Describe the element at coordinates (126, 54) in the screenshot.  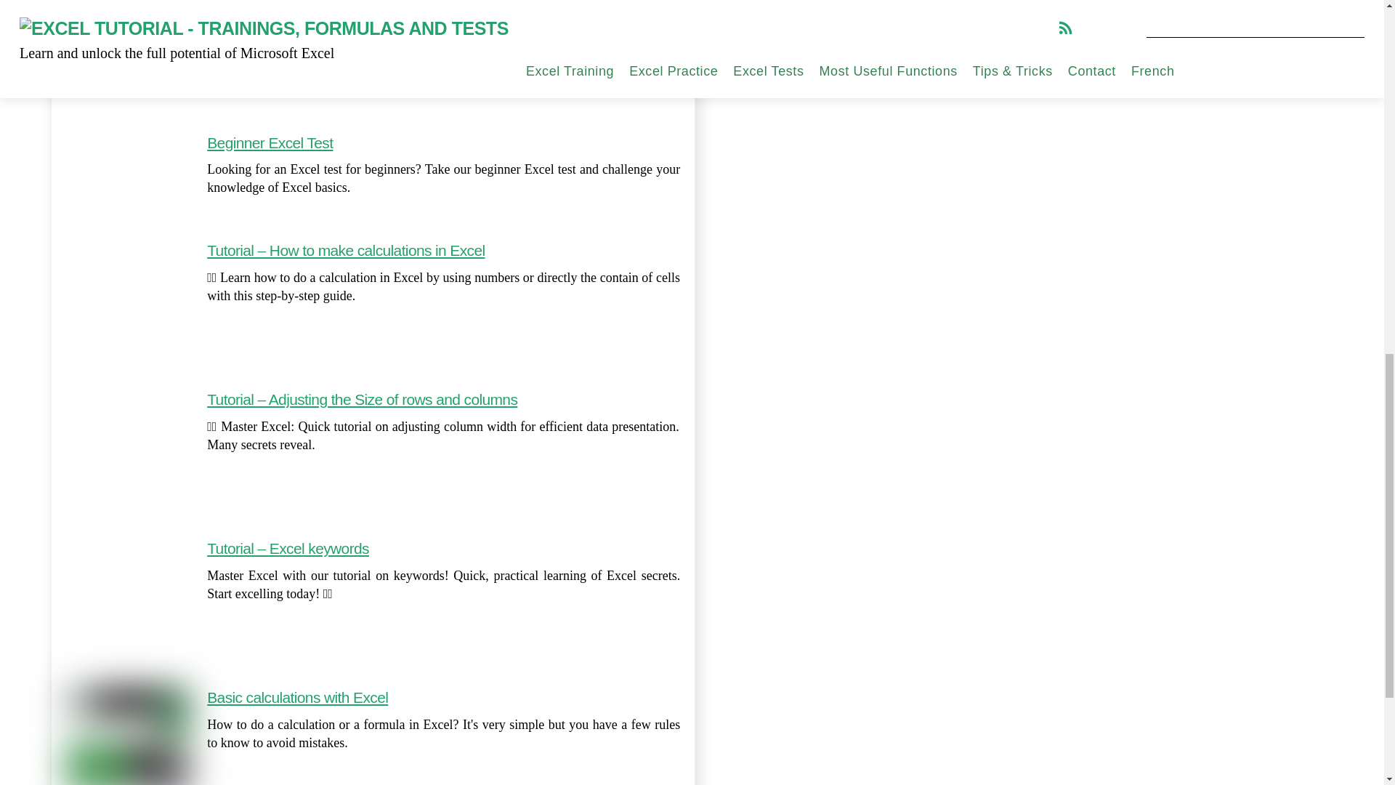
I see `exercise picto` at that location.